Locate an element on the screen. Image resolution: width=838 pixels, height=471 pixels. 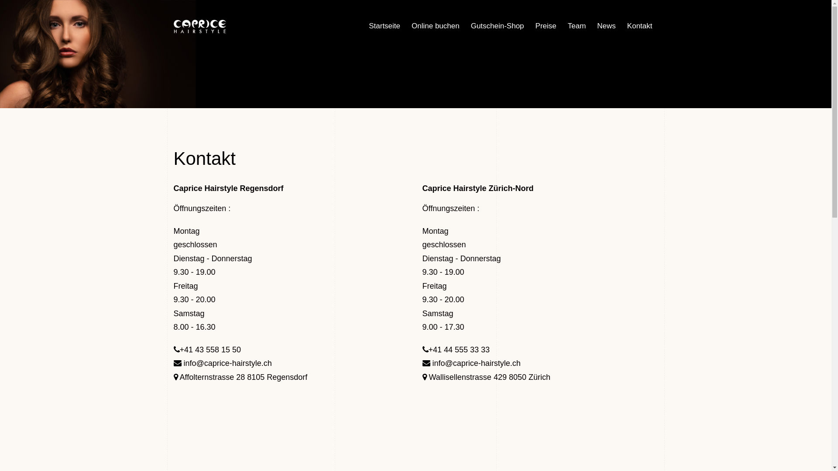
+41 43 558 15 50 is located at coordinates (210, 350).